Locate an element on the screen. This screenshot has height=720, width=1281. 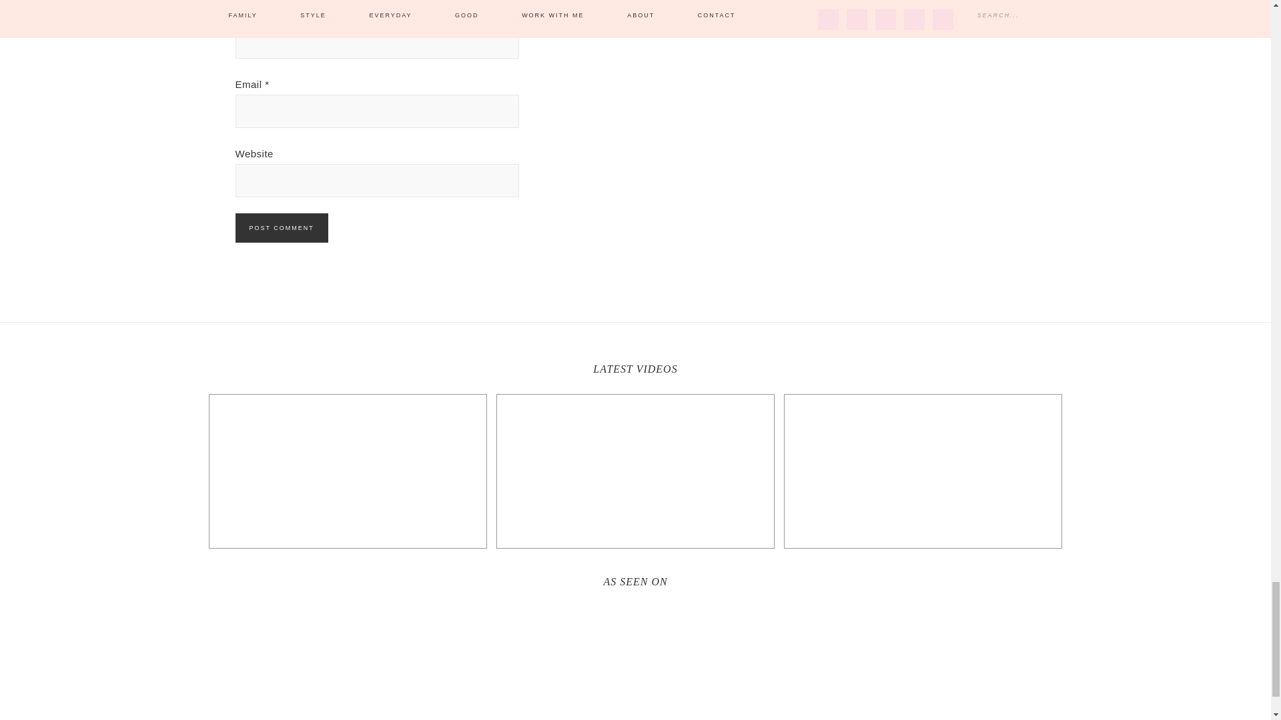
The Beauty of Thanks: Caregiving for Family is located at coordinates (635, 471).